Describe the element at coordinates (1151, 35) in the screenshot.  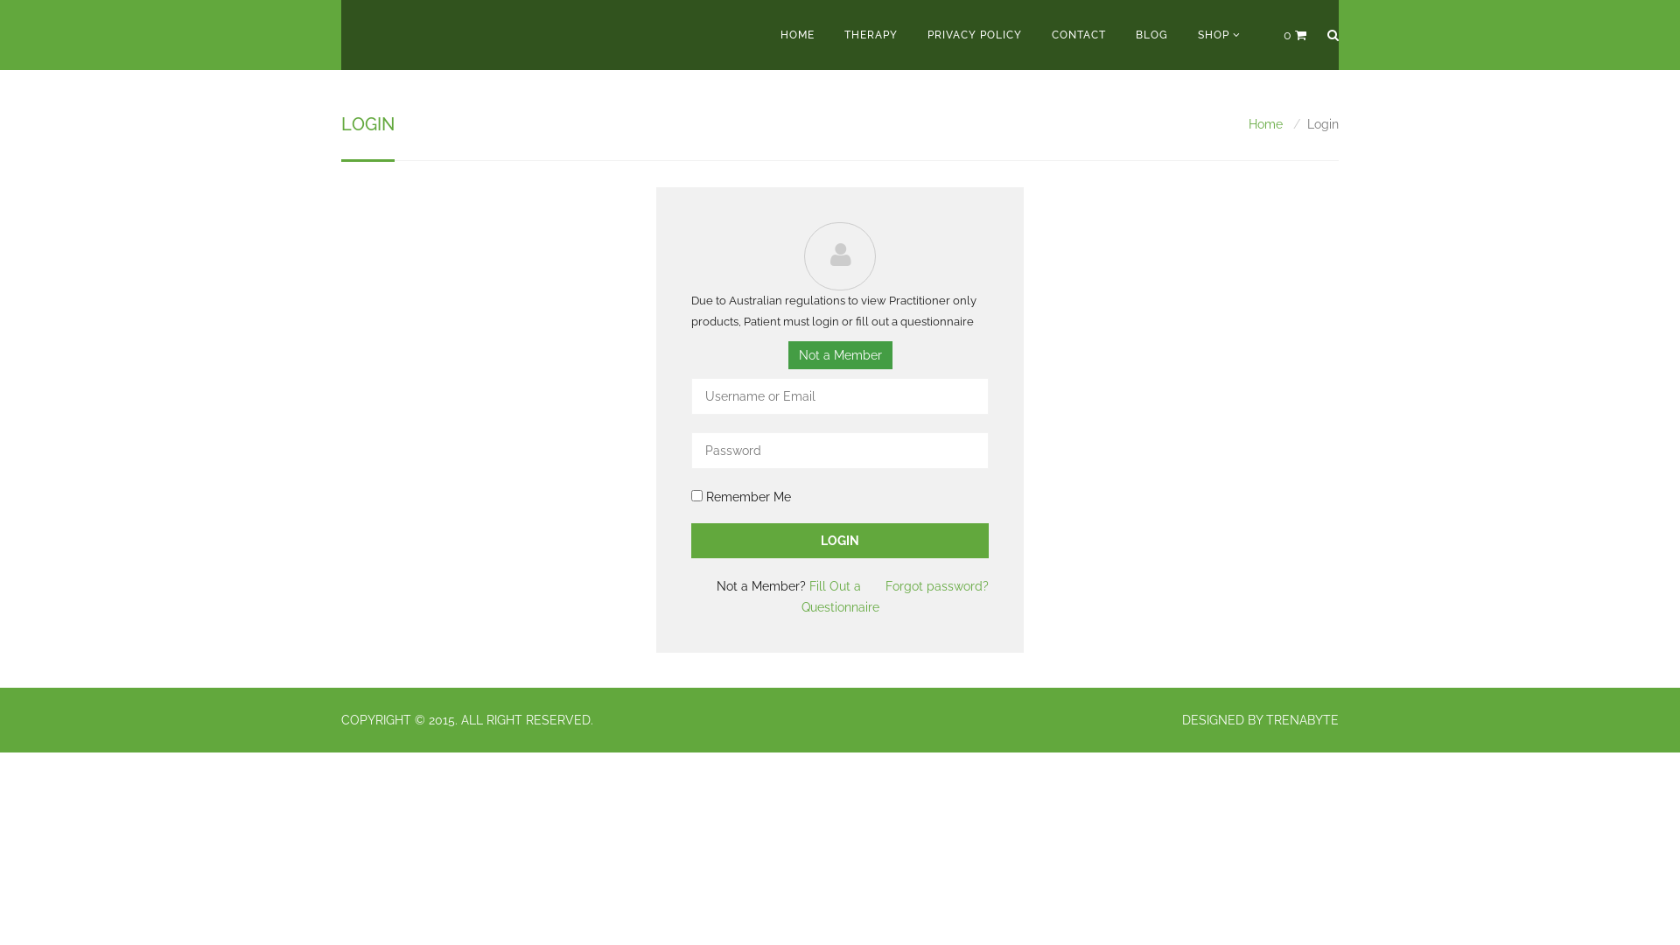
I see `BLOG` at that location.